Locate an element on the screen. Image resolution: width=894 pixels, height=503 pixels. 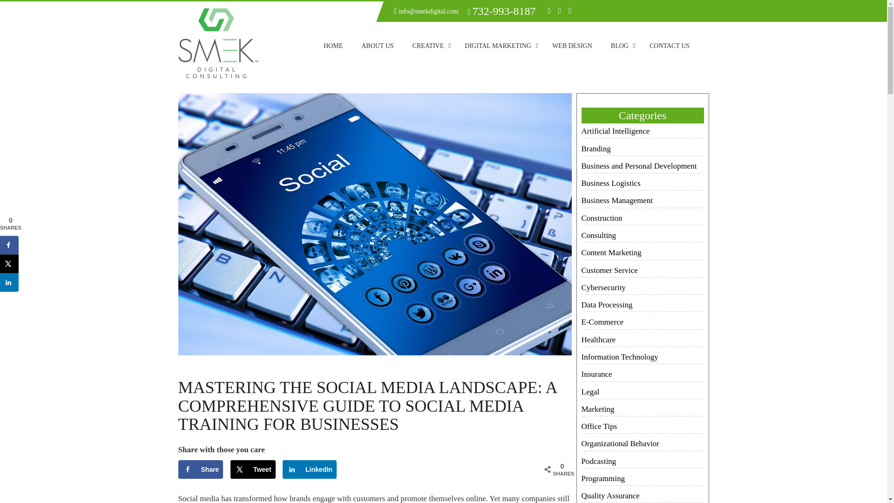
Share on LinkedIn is located at coordinates (9, 282).